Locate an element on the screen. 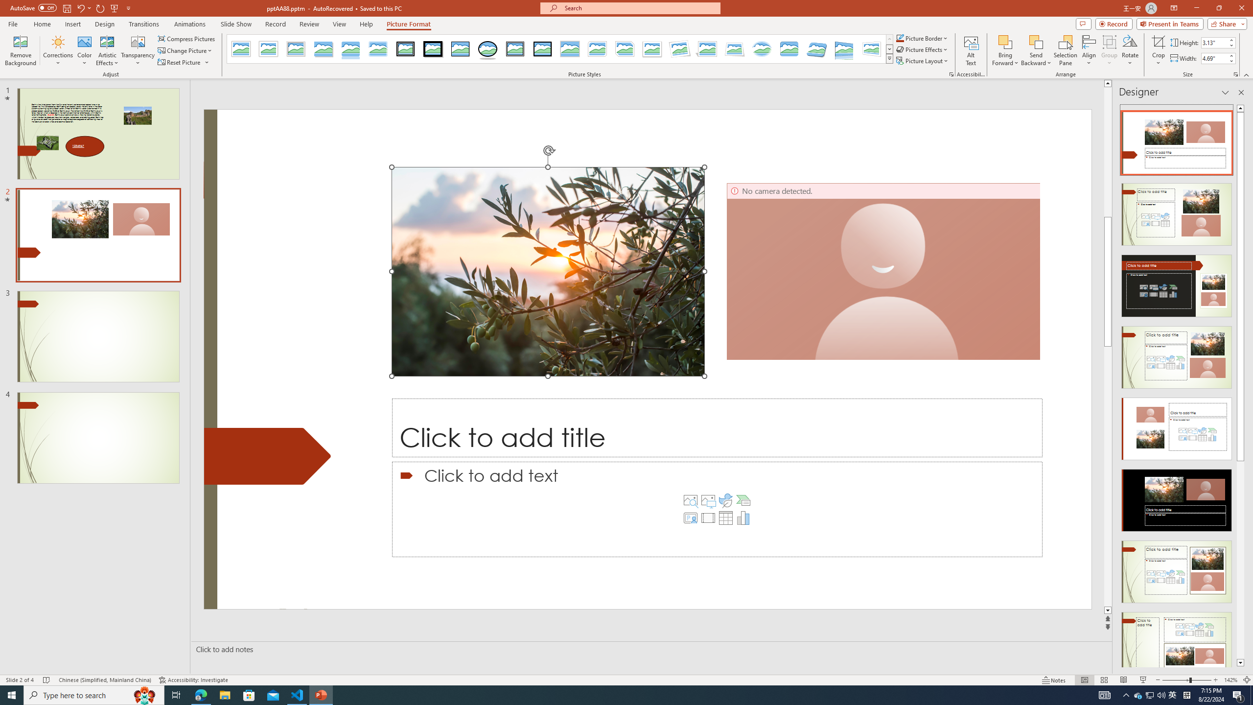  Send Backward is located at coordinates (1036, 50).